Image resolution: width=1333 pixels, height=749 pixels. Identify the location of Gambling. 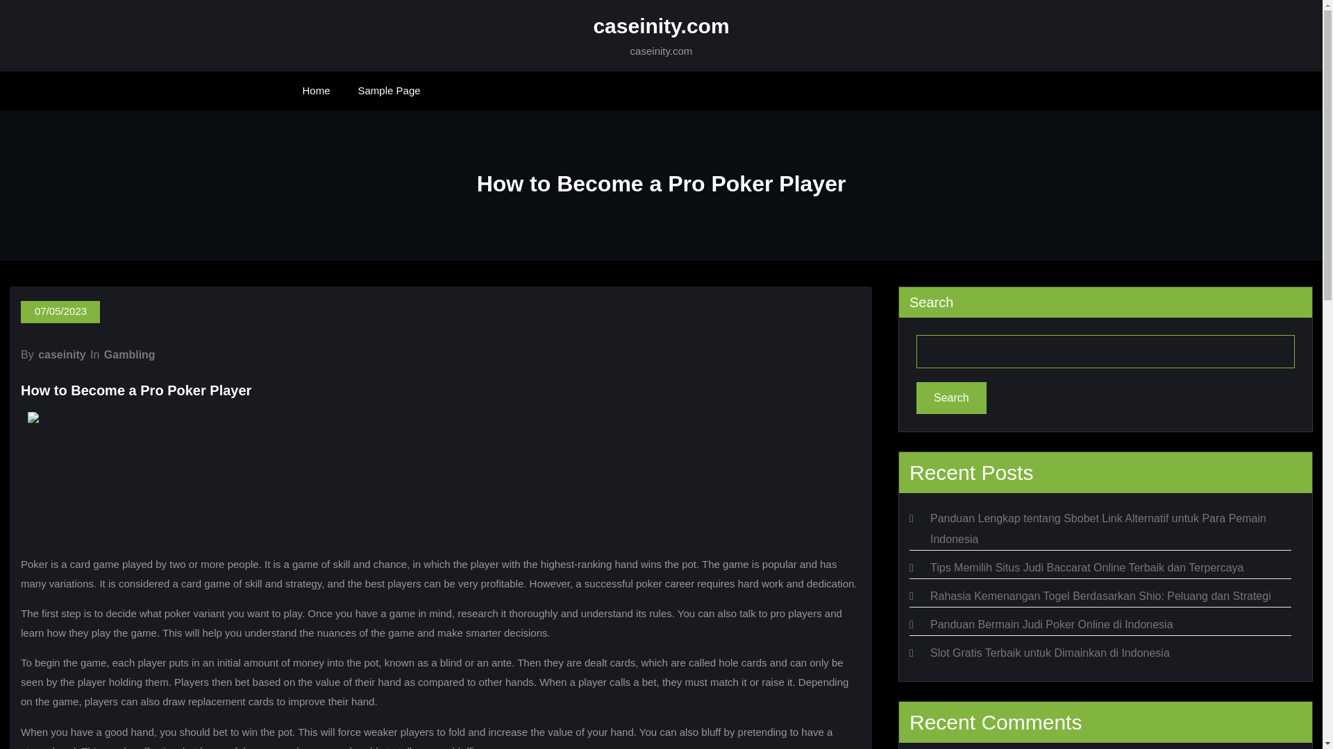
(129, 354).